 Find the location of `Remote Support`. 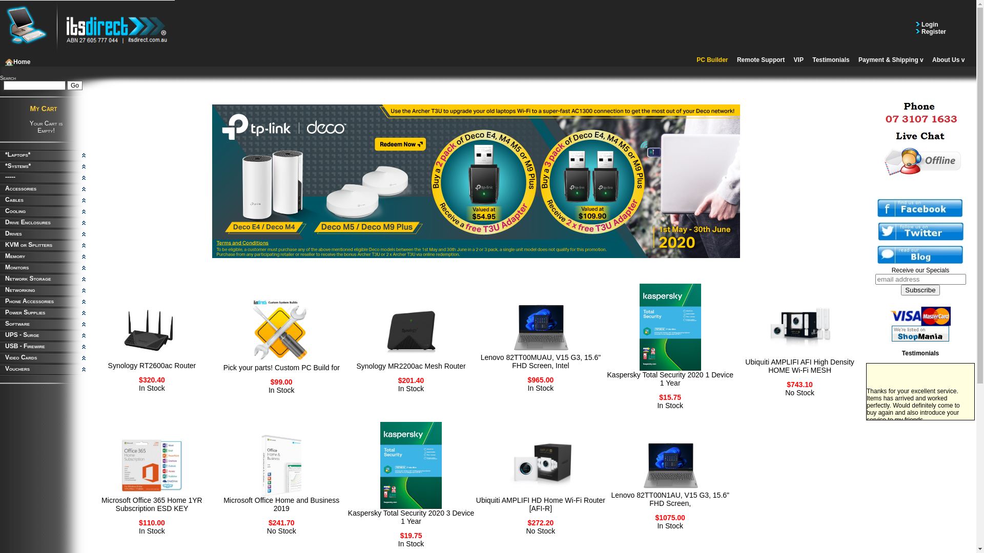

Remote Support is located at coordinates (761, 60).